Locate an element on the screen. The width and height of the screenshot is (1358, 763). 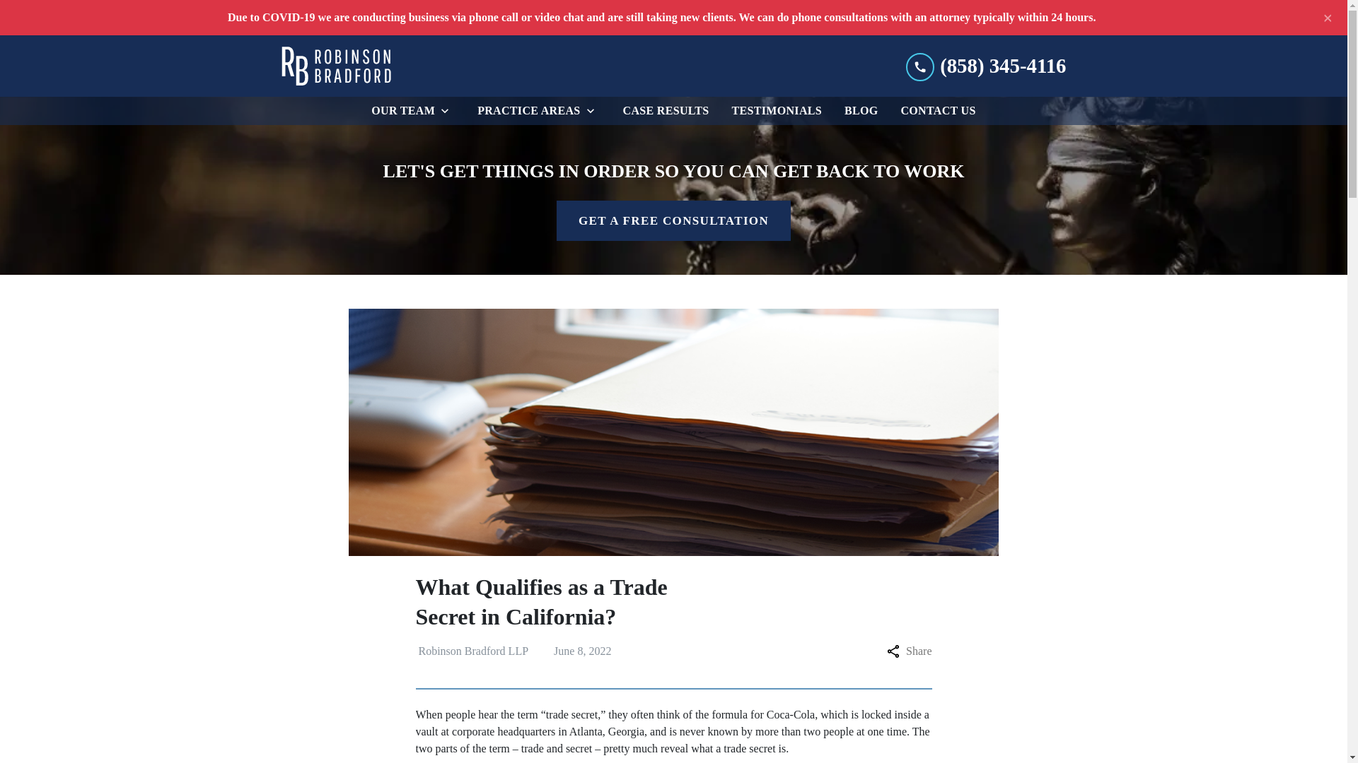
CONTACT US is located at coordinates (938, 111).